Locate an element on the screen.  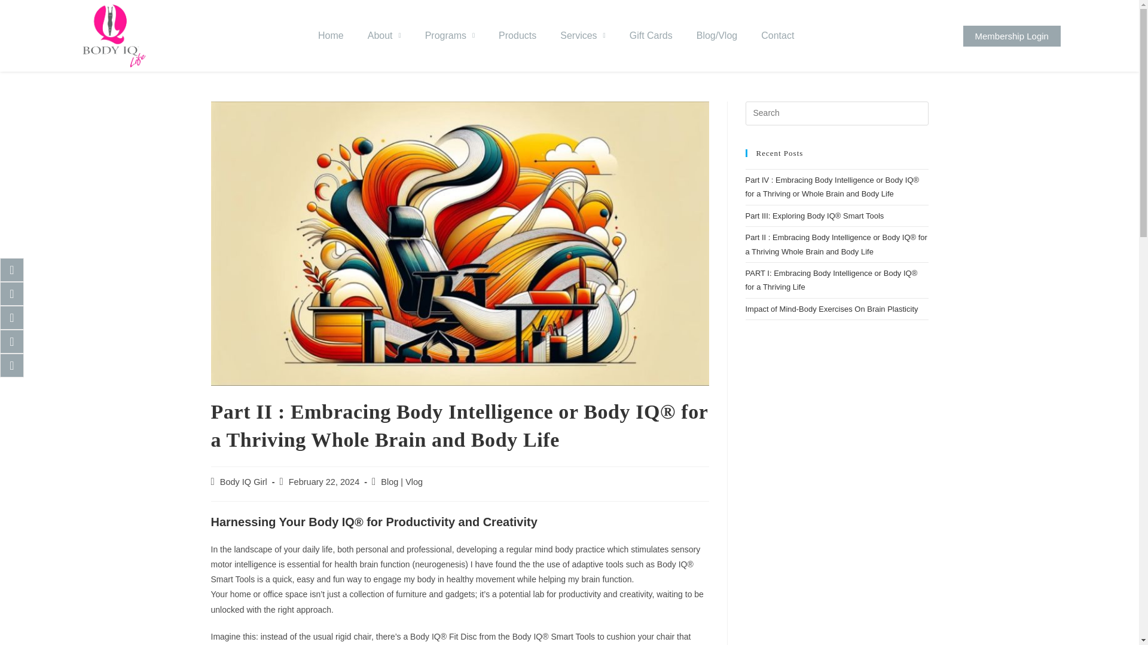
Contact is located at coordinates (777, 36).